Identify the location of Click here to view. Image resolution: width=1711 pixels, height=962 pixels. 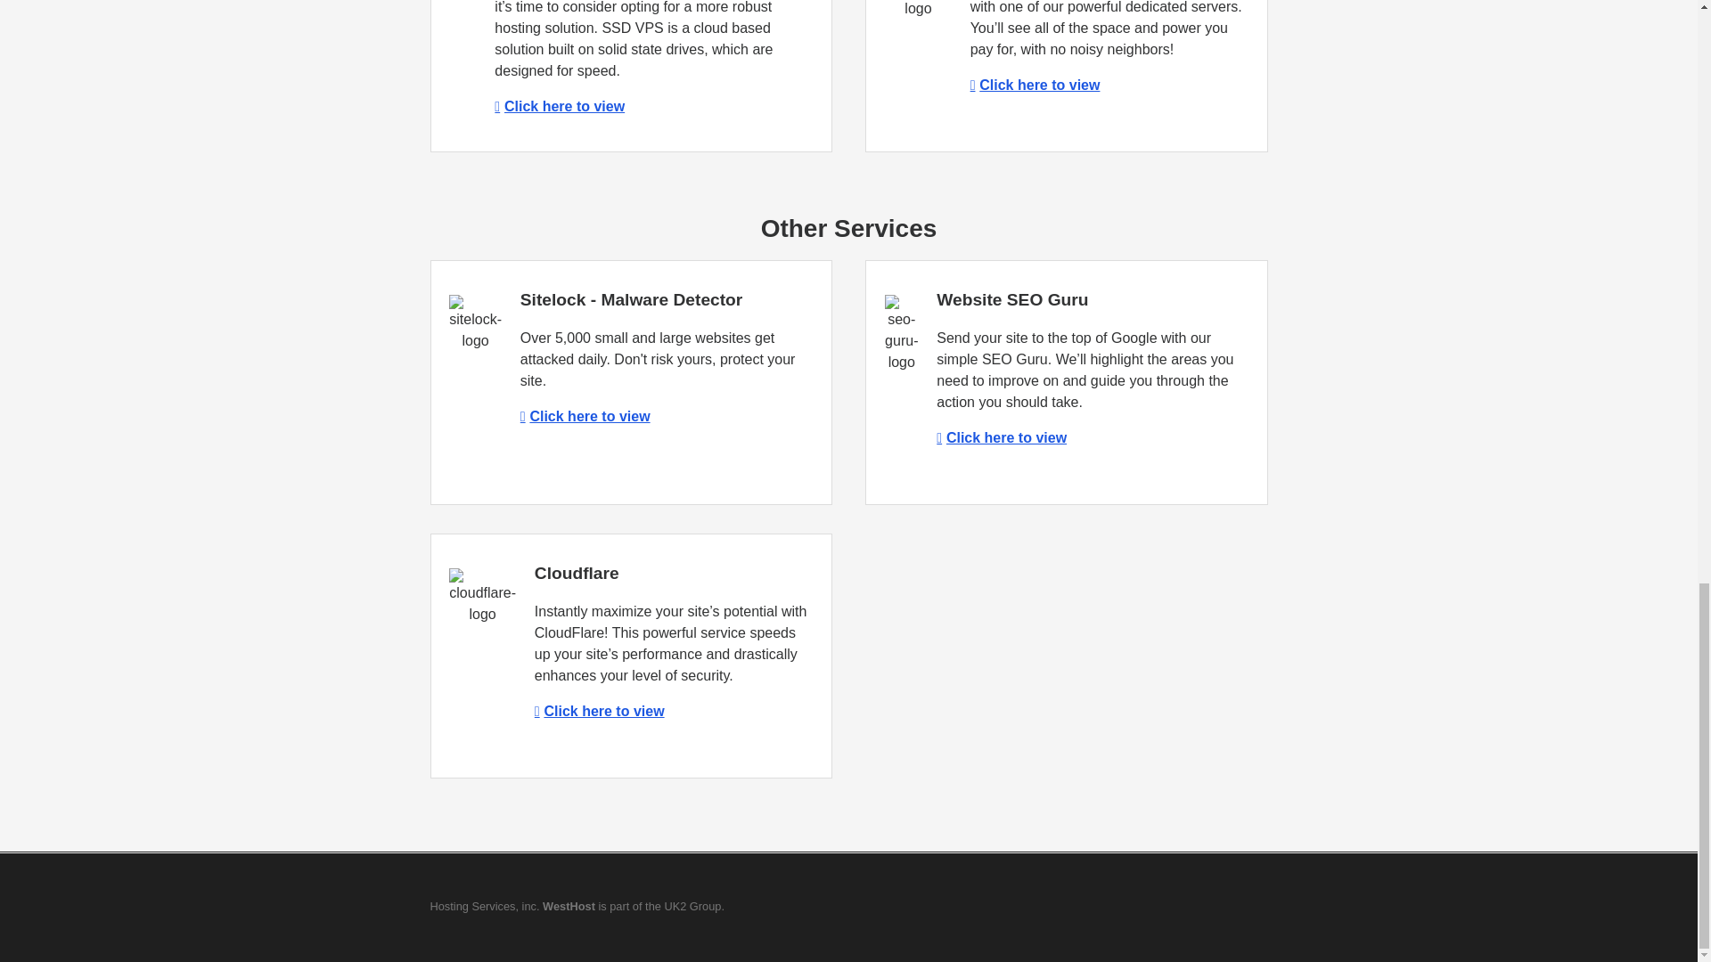
(1035, 85).